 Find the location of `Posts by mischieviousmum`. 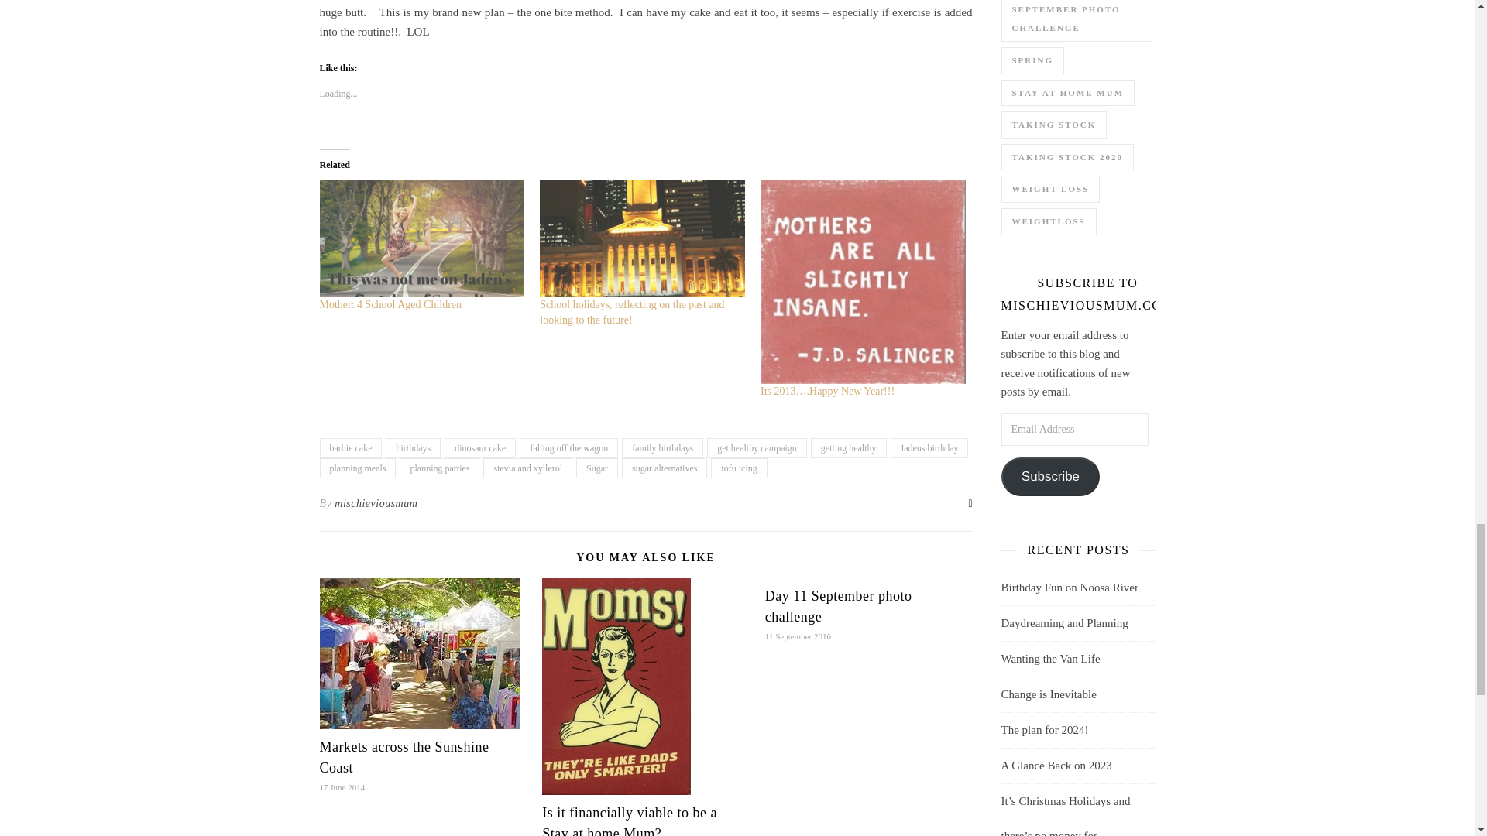

Posts by mischieviousmum is located at coordinates (376, 504).